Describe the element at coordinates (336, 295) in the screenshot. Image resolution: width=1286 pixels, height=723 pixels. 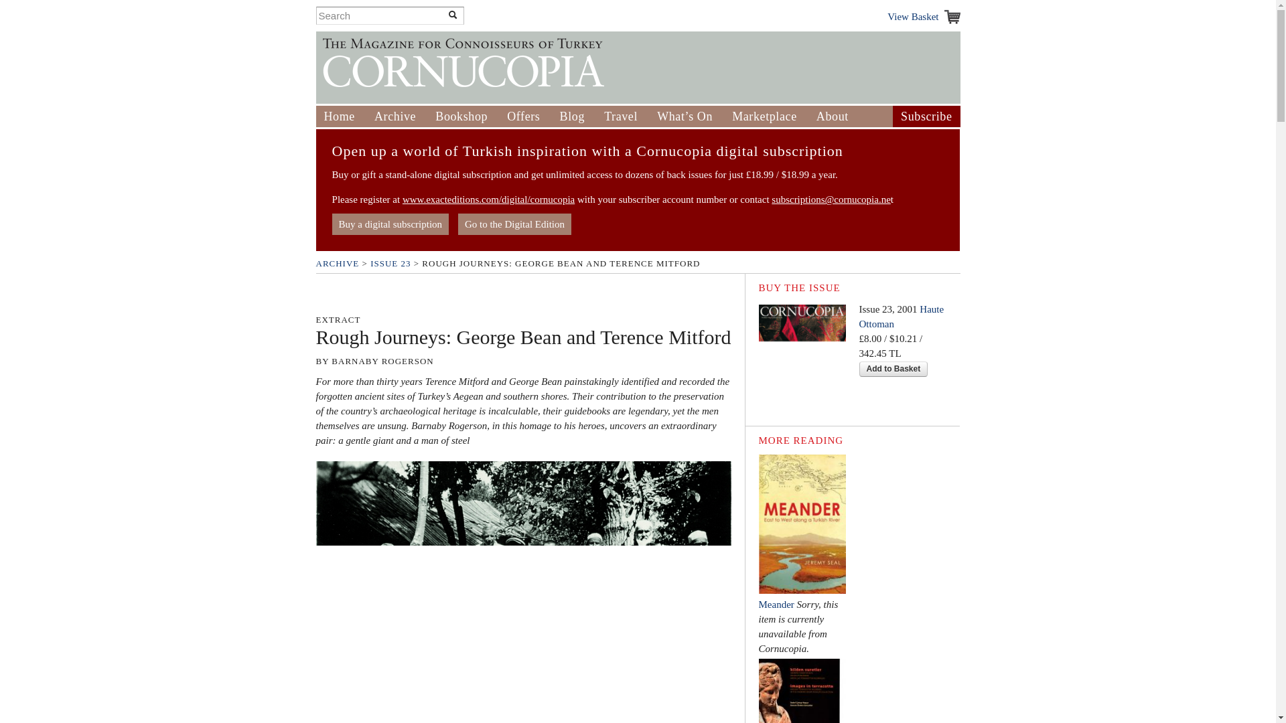
I see `Twitter Tweet Button` at that location.